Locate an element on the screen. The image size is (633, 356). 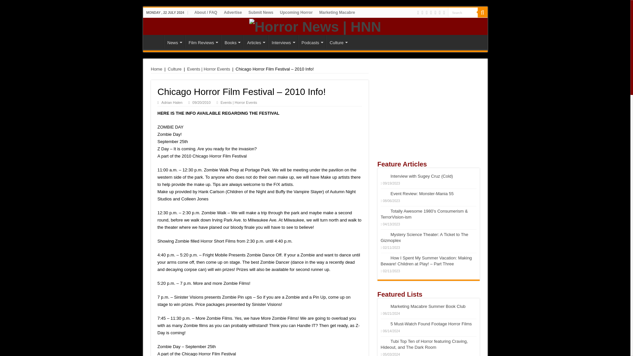
Advertise is located at coordinates (233, 12).